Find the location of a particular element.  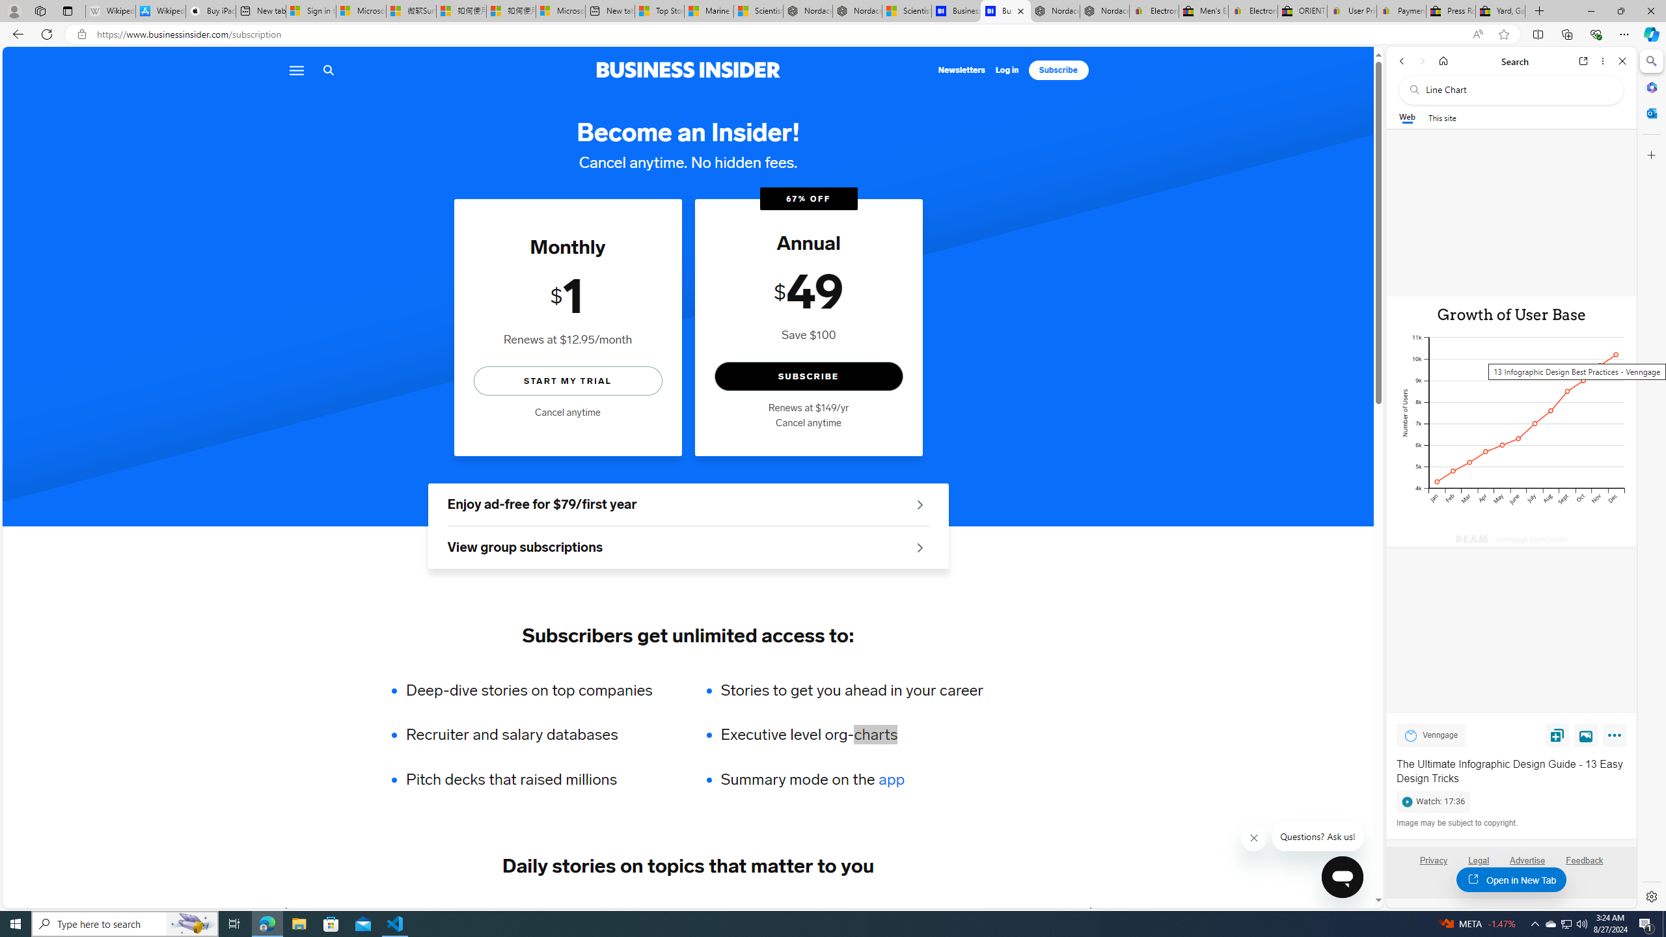

START MY TRIAL is located at coordinates (567, 380).